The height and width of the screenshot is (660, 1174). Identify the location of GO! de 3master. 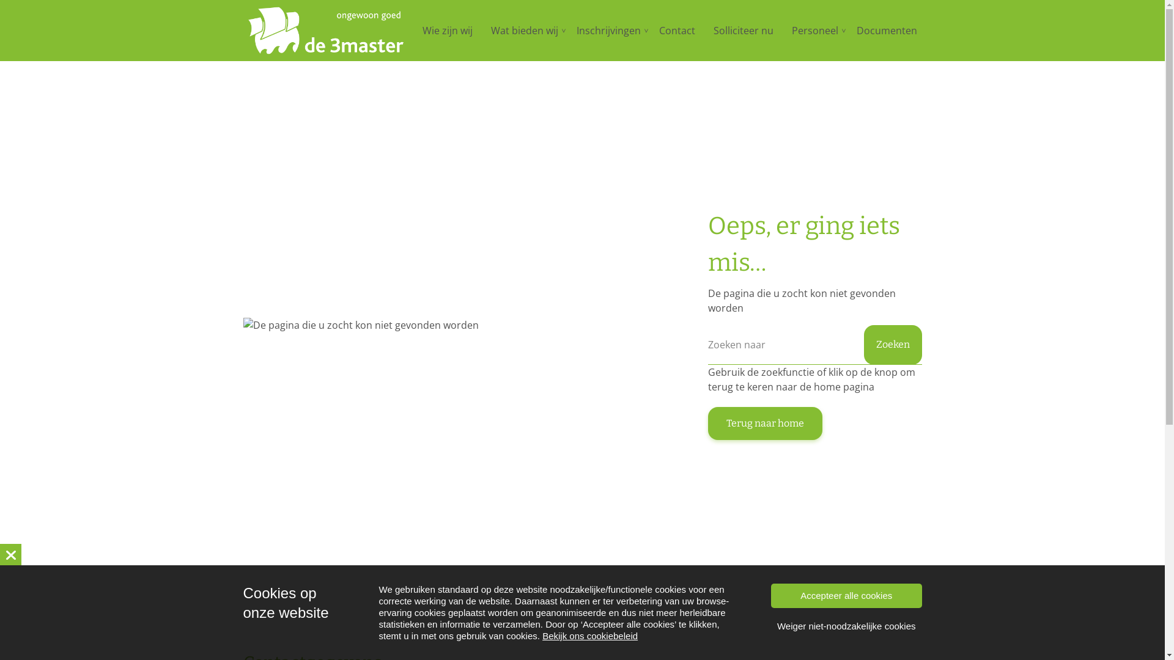
(326, 31).